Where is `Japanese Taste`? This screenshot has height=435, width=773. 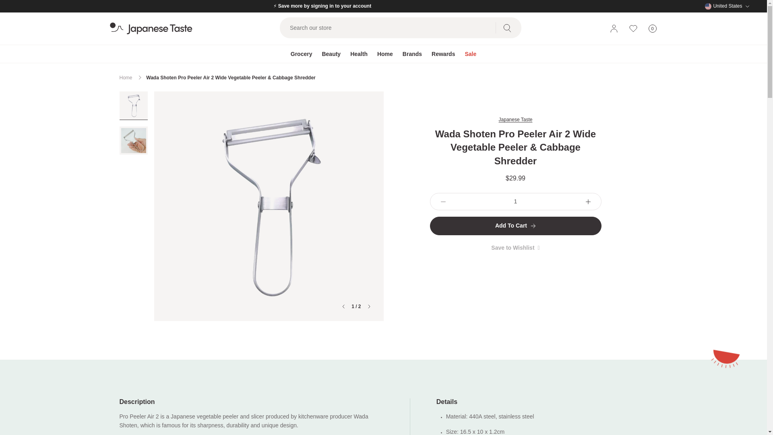
Japanese Taste is located at coordinates (652, 29).